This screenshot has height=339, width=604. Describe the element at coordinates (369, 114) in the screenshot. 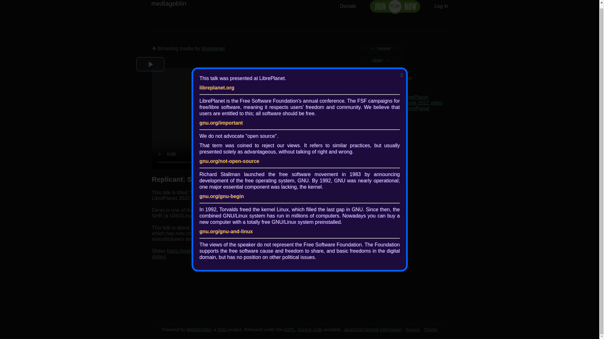

I see `lp2022` at that location.